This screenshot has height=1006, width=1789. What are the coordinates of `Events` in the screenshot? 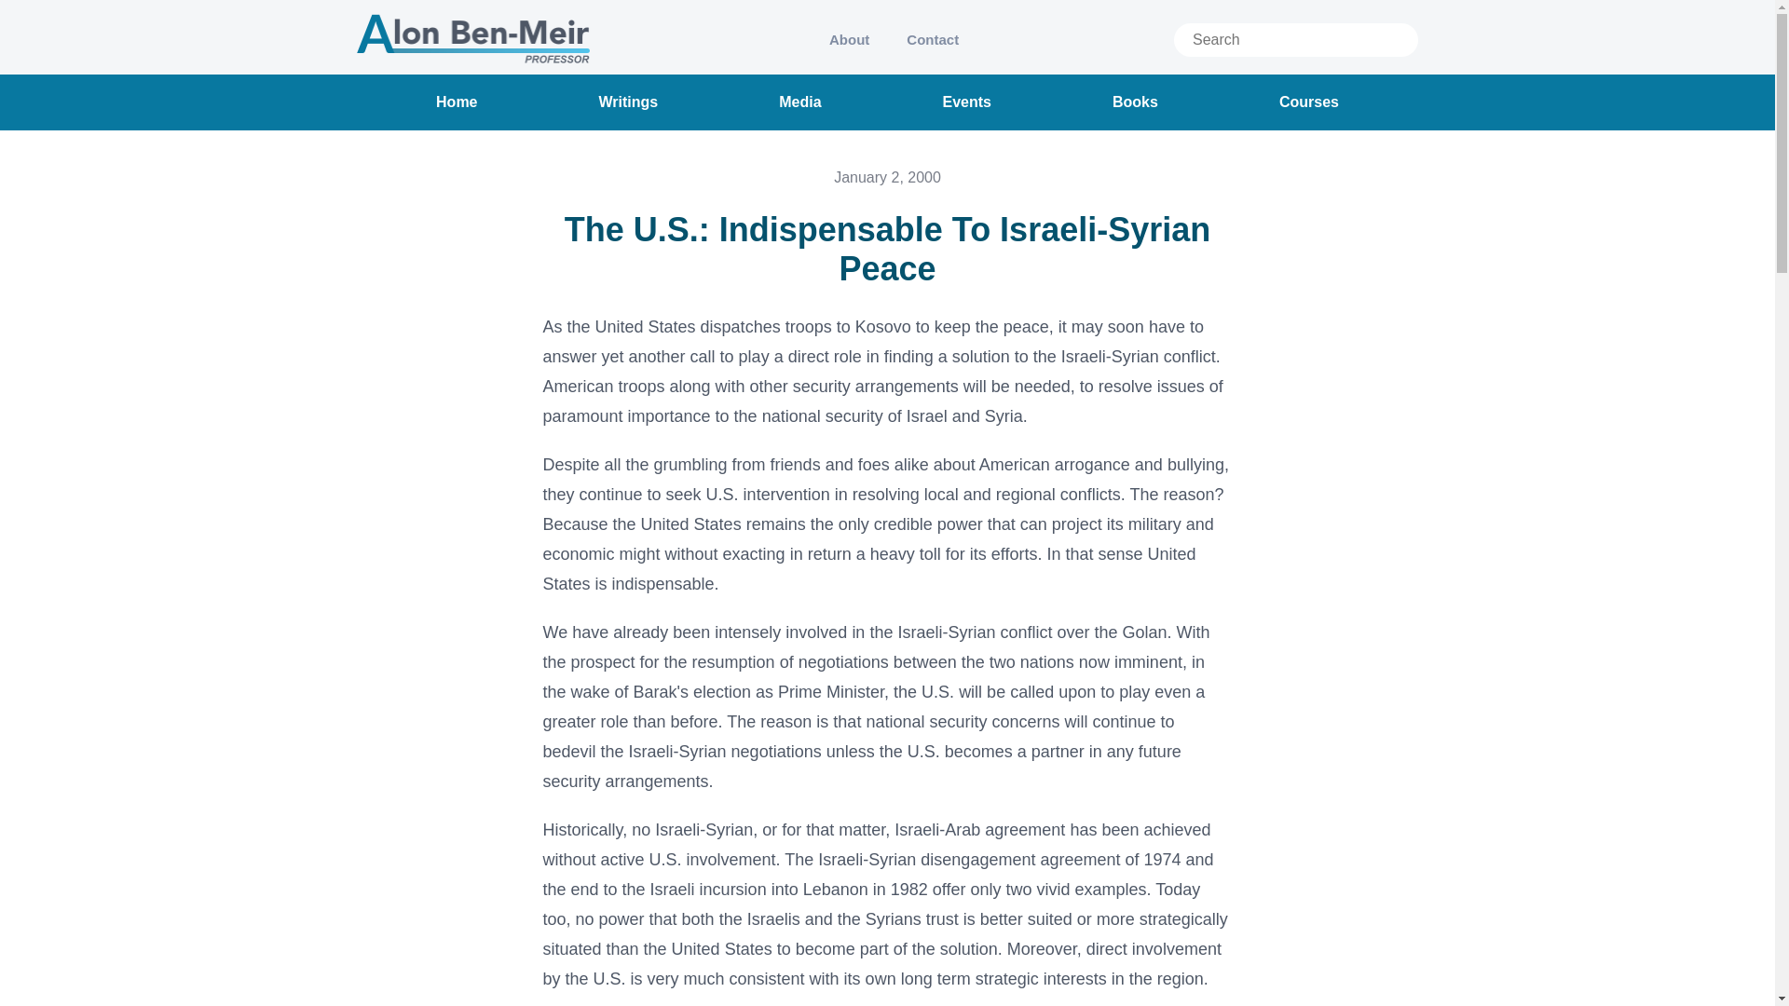 It's located at (966, 102).